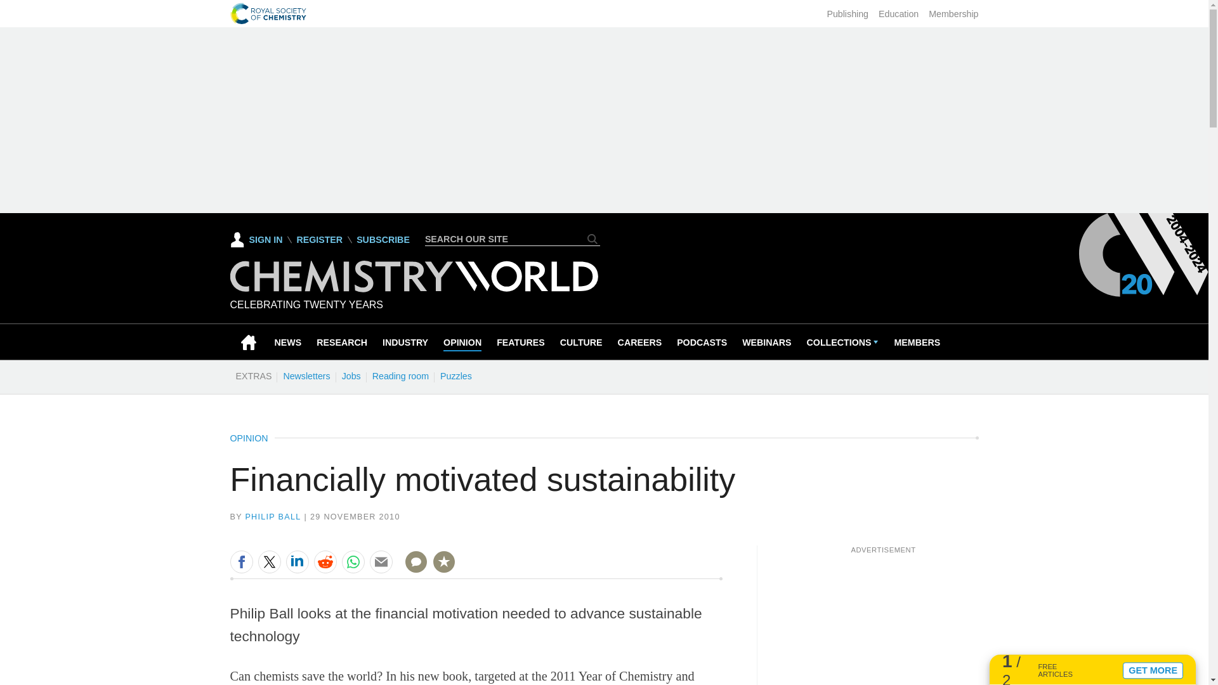 Image resolution: width=1218 pixels, height=685 pixels. Describe the element at coordinates (318, 240) in the screenshot. I see `REGISTER` at that location.